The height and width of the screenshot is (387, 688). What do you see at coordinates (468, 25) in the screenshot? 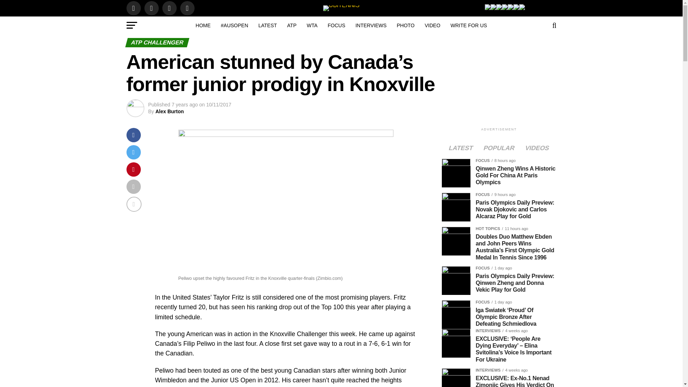
I see `WRITE FOR US` at bounding box center [468, 25].